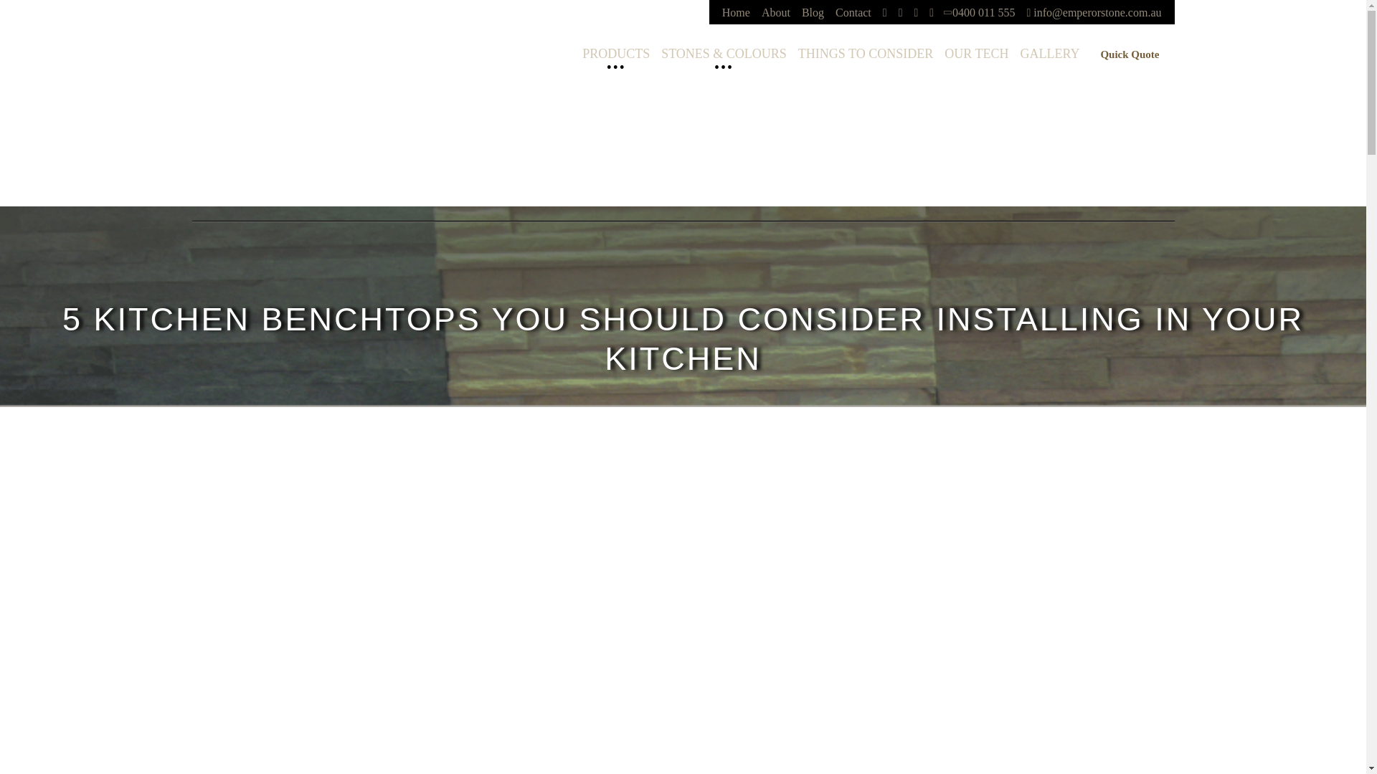  I want to click on PRODUCTS, so click(615, 53).